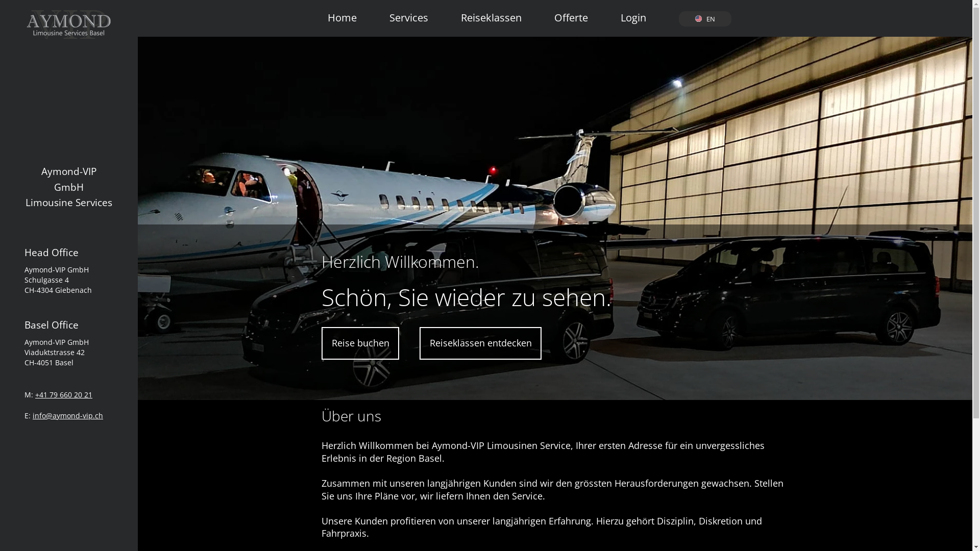 This screenshot has width=980, height=551. What do you see at coordinates (342, 13) in the screenshot?
I see `Home` at bounding box center [342, 13].